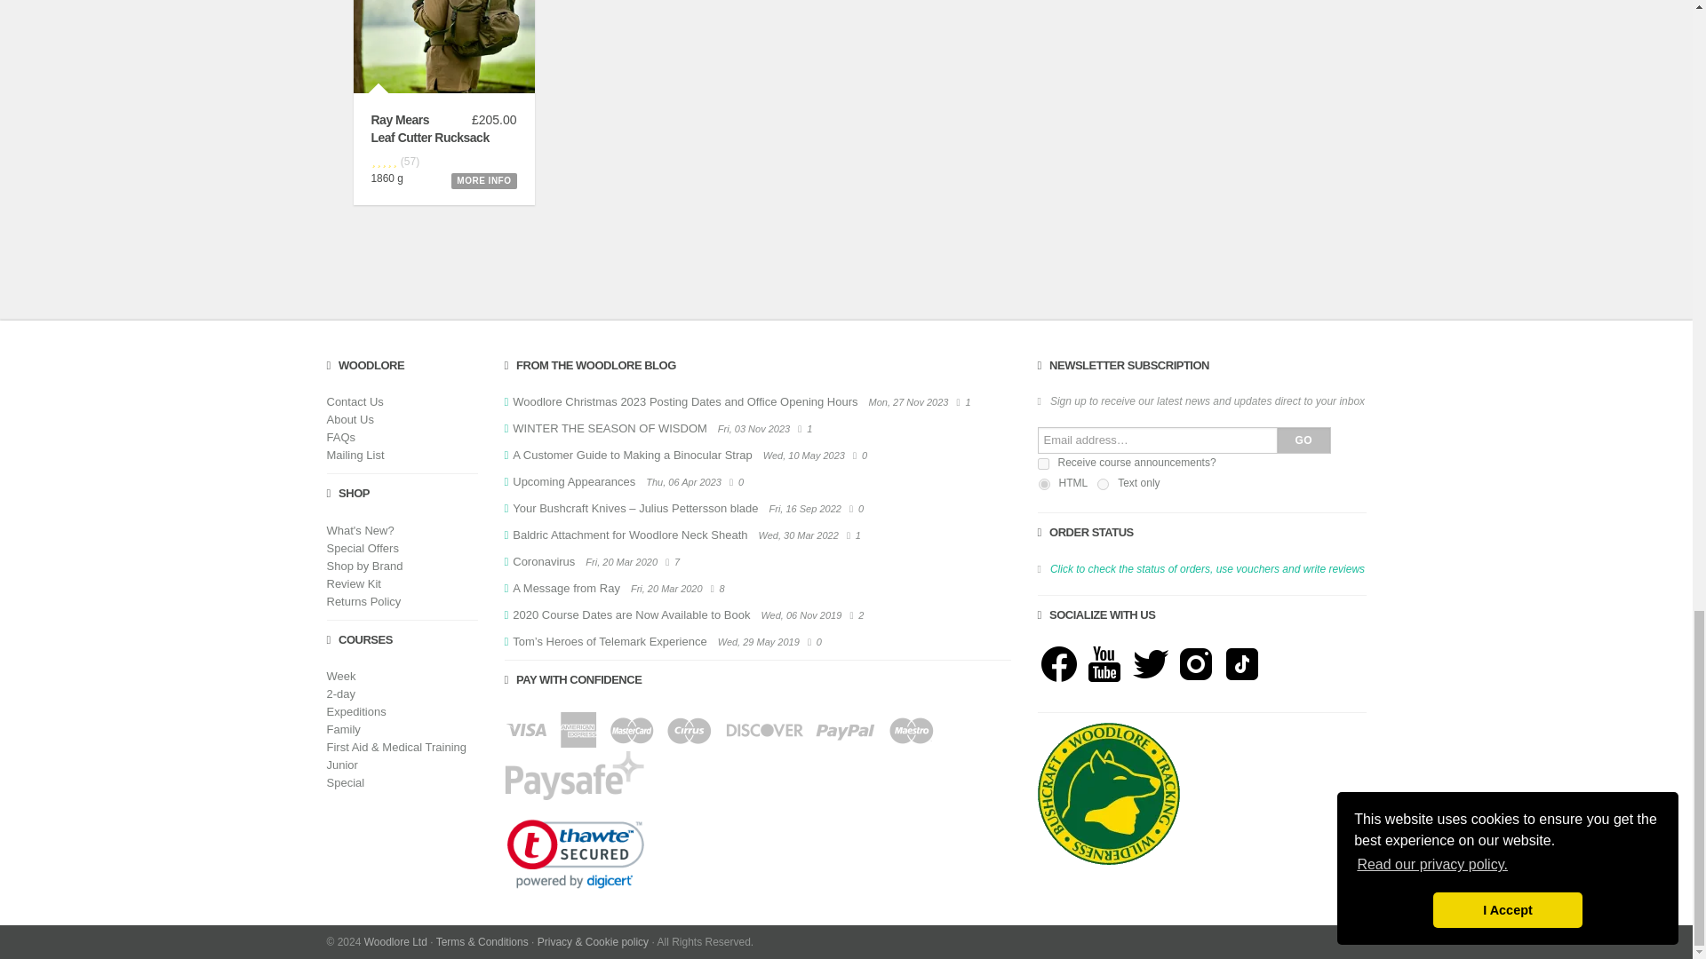 This screenshot has width=1706, height=959. What do you see at coordinates (1103, 483) in the screenshot?
I see `text` at bounding box center [1103, 483].